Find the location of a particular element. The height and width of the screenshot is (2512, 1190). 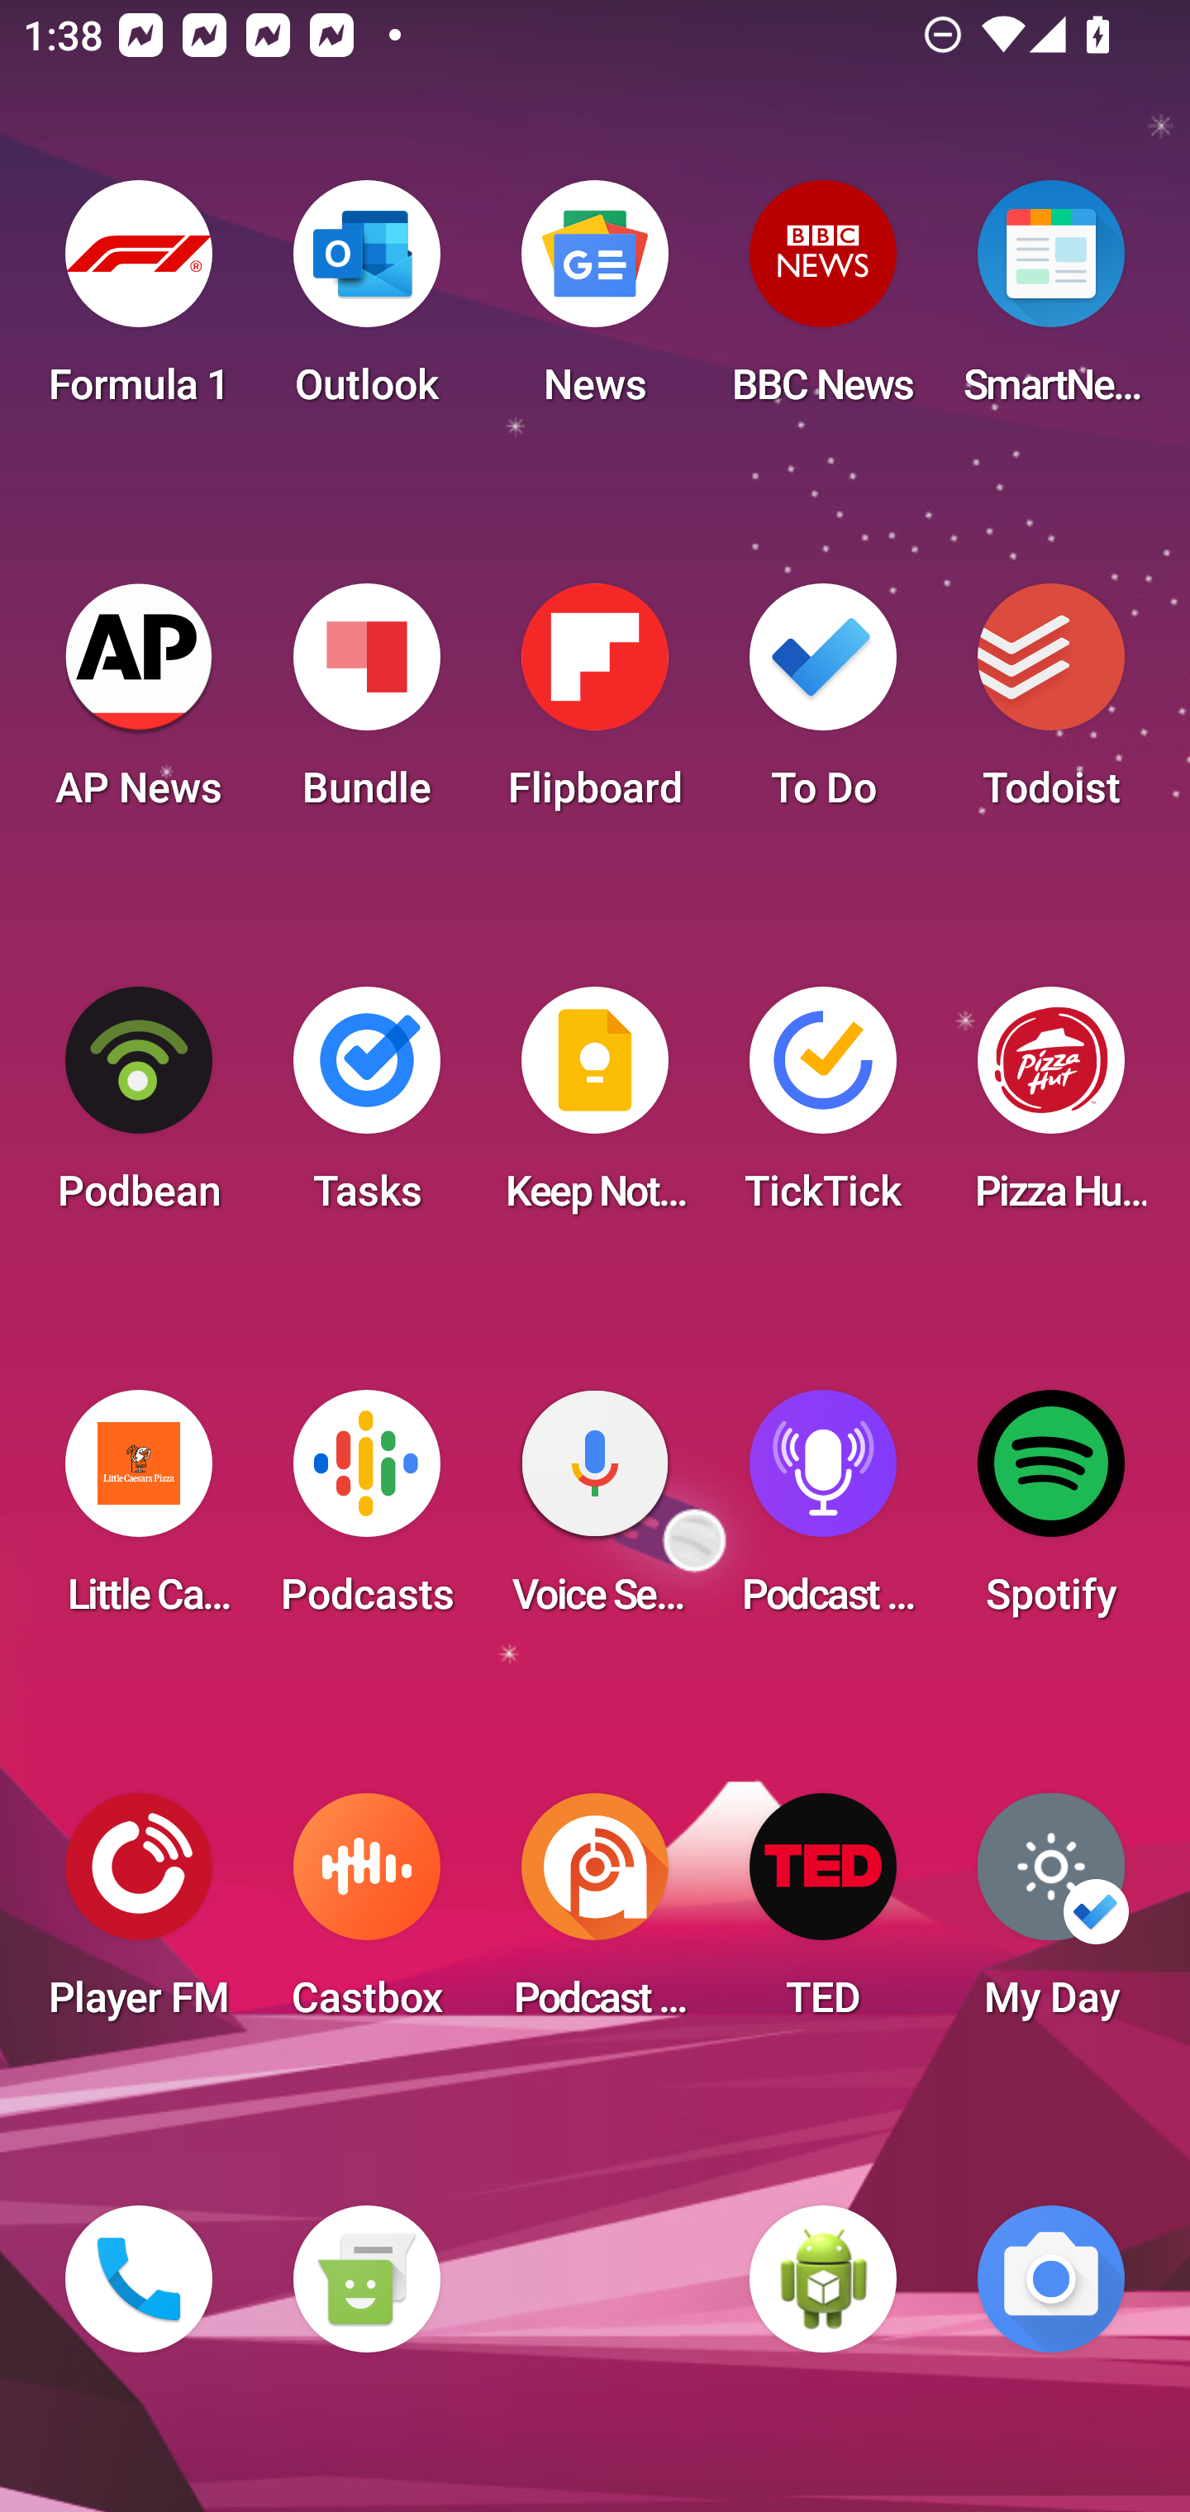

SmartNews is located at coordinates (1051, 302).